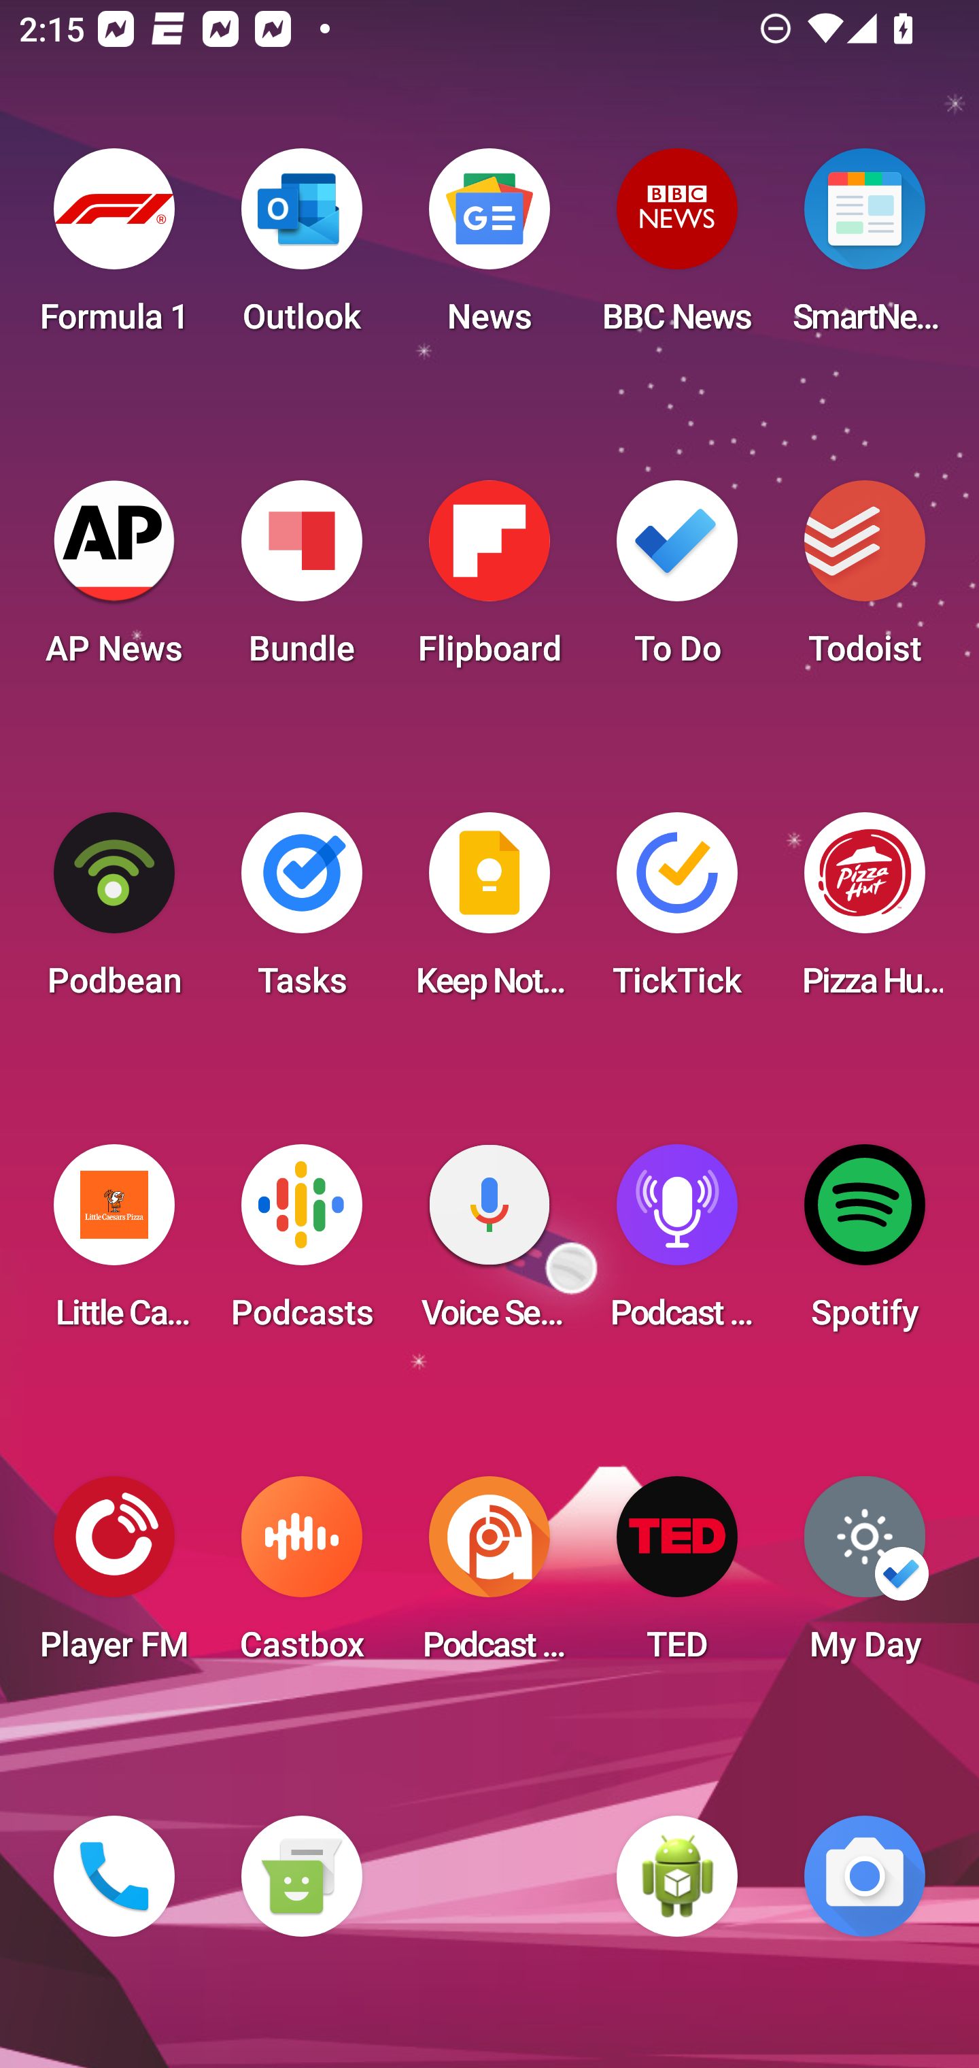  Describe the element at coordinates (489, 1245) in the screenshot. I see `Voice Search` at that location.